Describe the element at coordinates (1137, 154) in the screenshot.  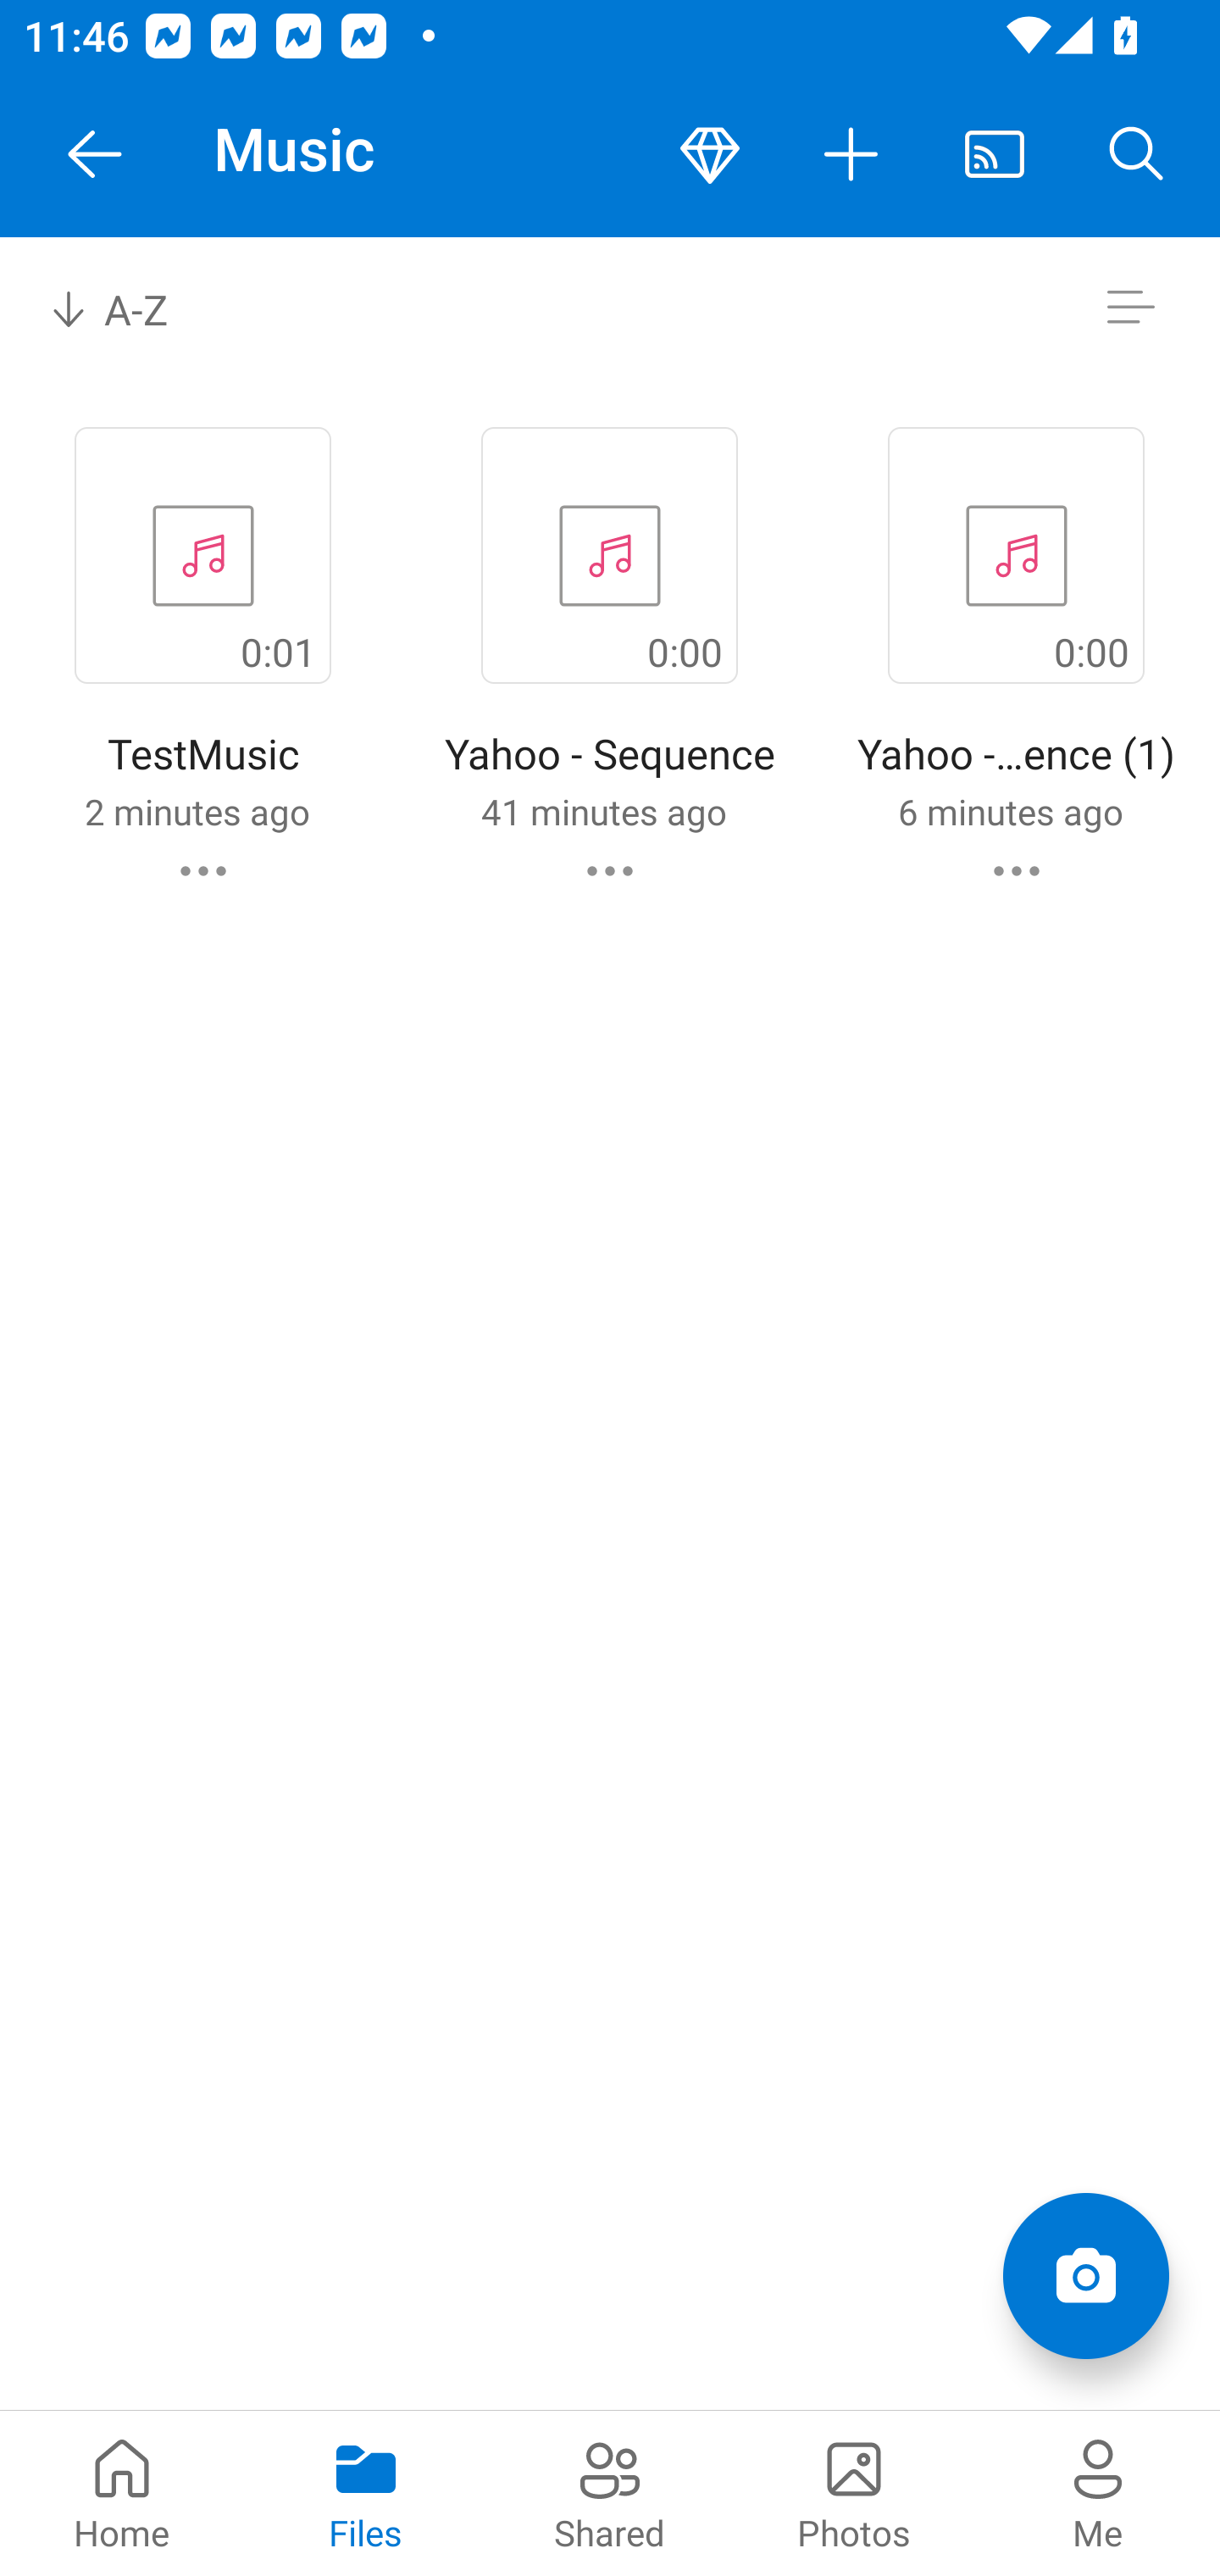
I see `Search button` at that location.